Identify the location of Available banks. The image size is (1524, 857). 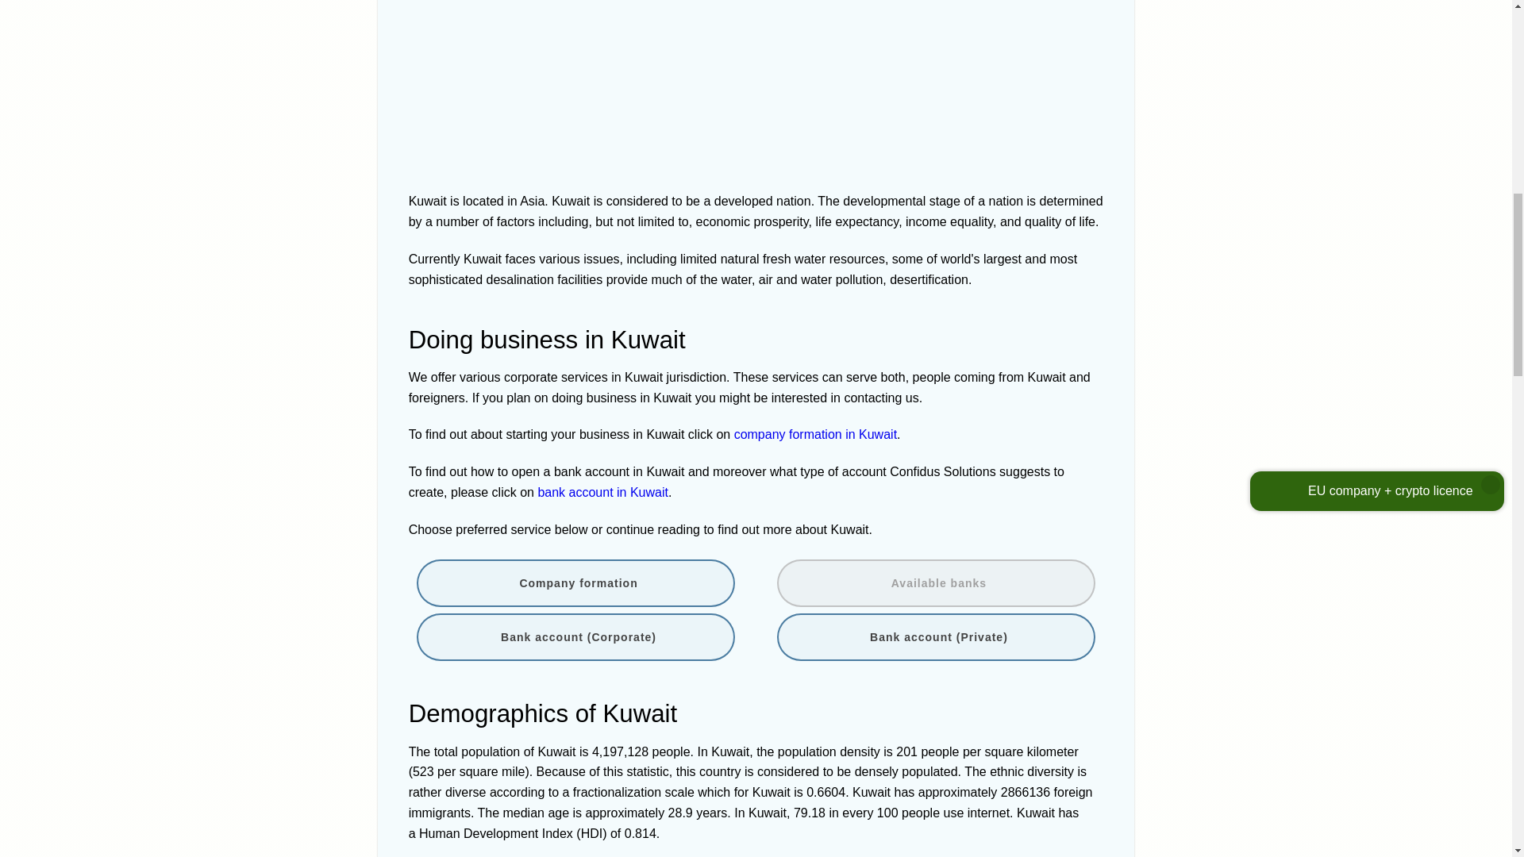
(937, 582).